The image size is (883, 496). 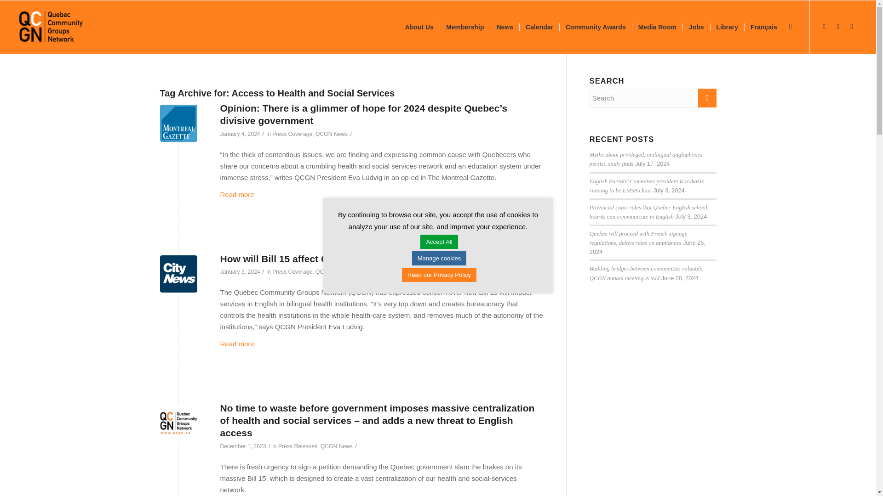 I want to click on Press Coverage, so click(x=292, y=134).